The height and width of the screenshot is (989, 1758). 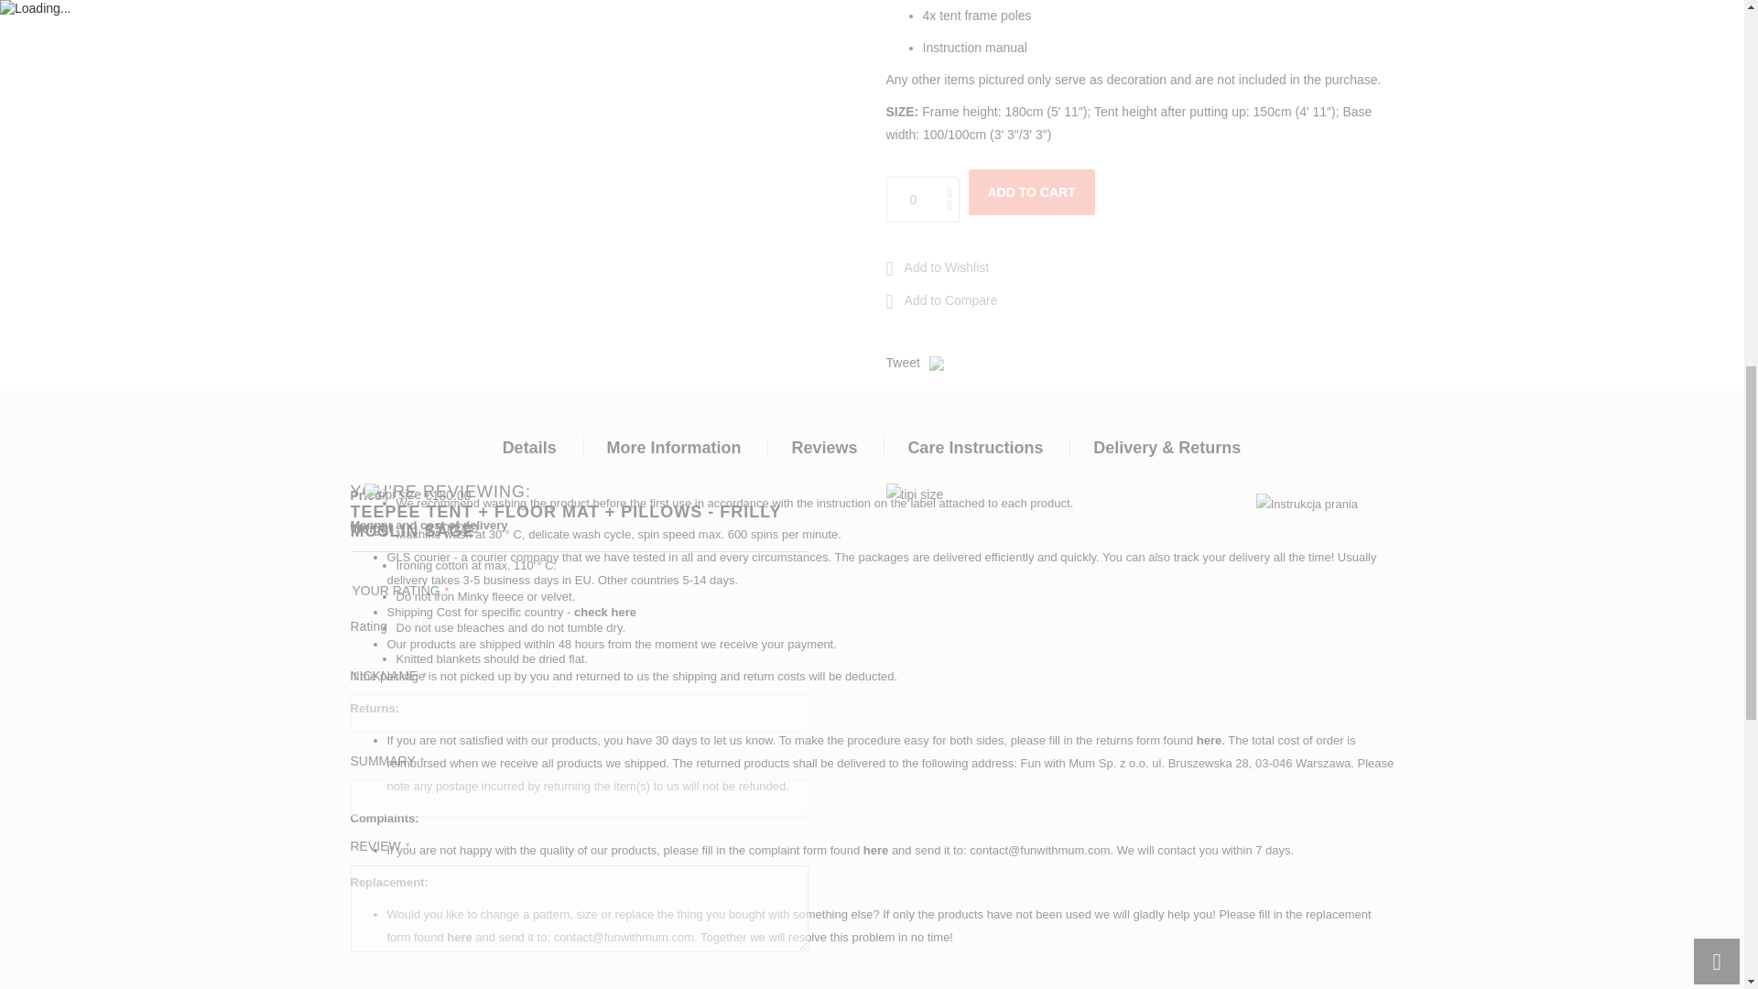 I want to click on Shipping Costs, so click(x=605, y=612).